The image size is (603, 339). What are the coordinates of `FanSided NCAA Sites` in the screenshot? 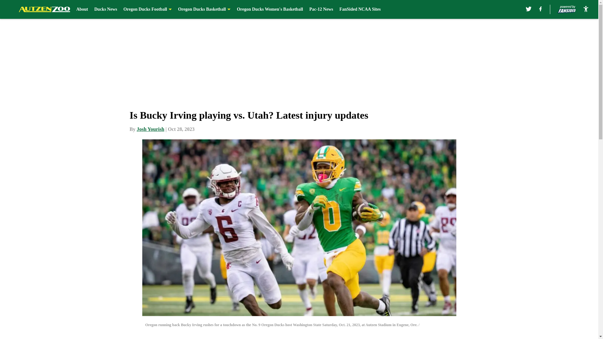 It's located at (360, 9).